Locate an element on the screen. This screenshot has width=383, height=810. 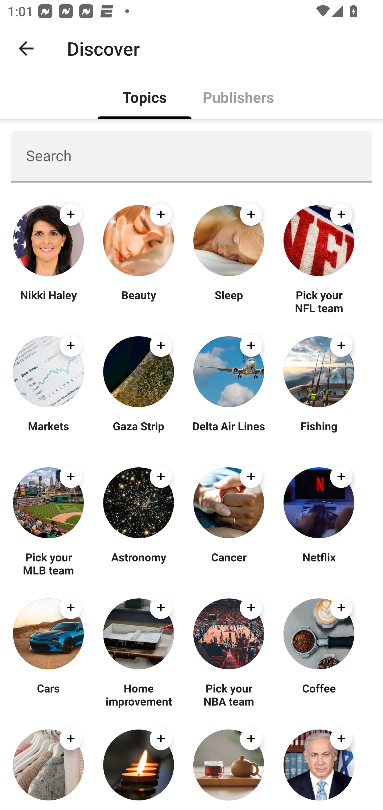
Astronomy is located at coordinates (138, 563).